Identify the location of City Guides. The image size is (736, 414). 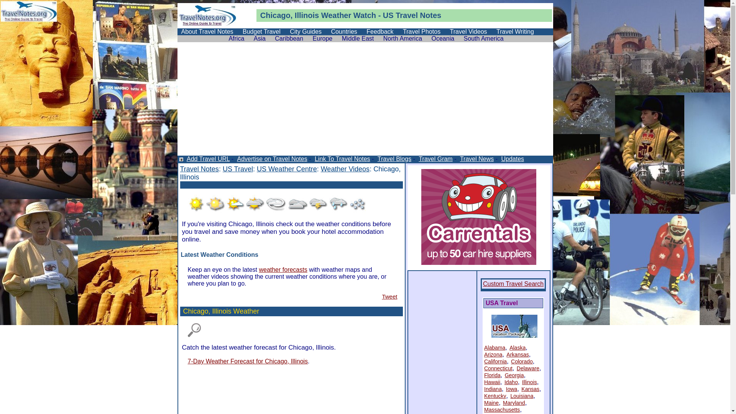
(306, 31).